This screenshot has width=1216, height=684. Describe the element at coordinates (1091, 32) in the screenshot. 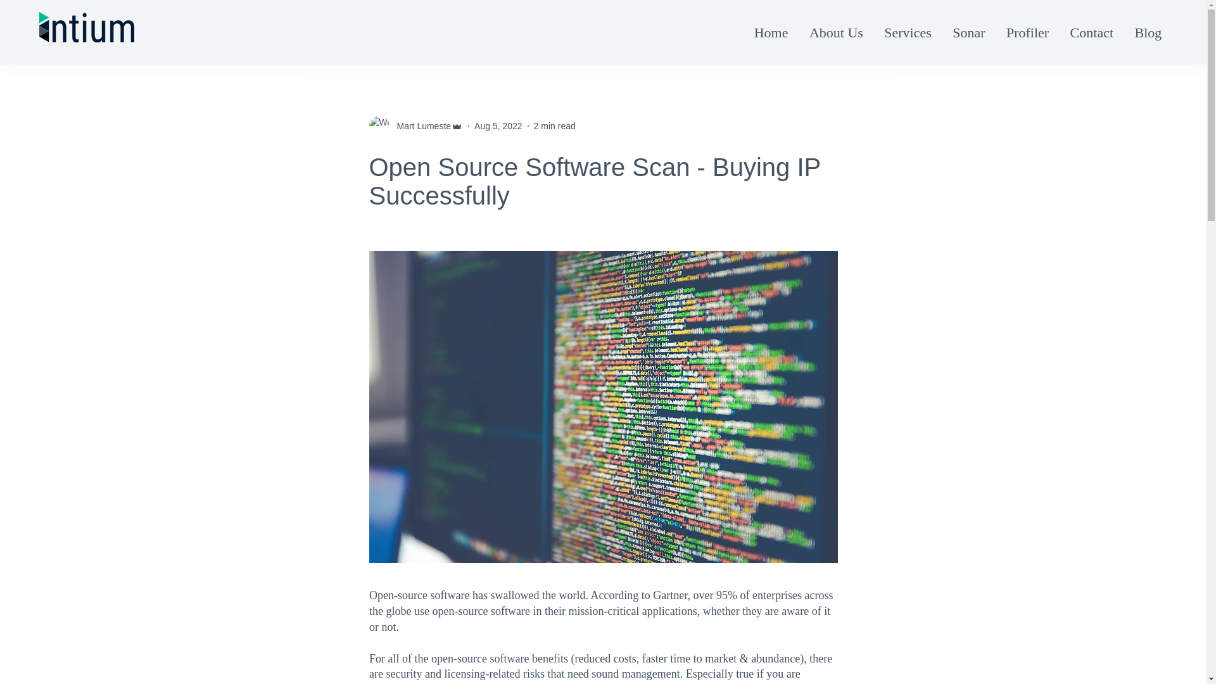

I see `Contact` at that location.